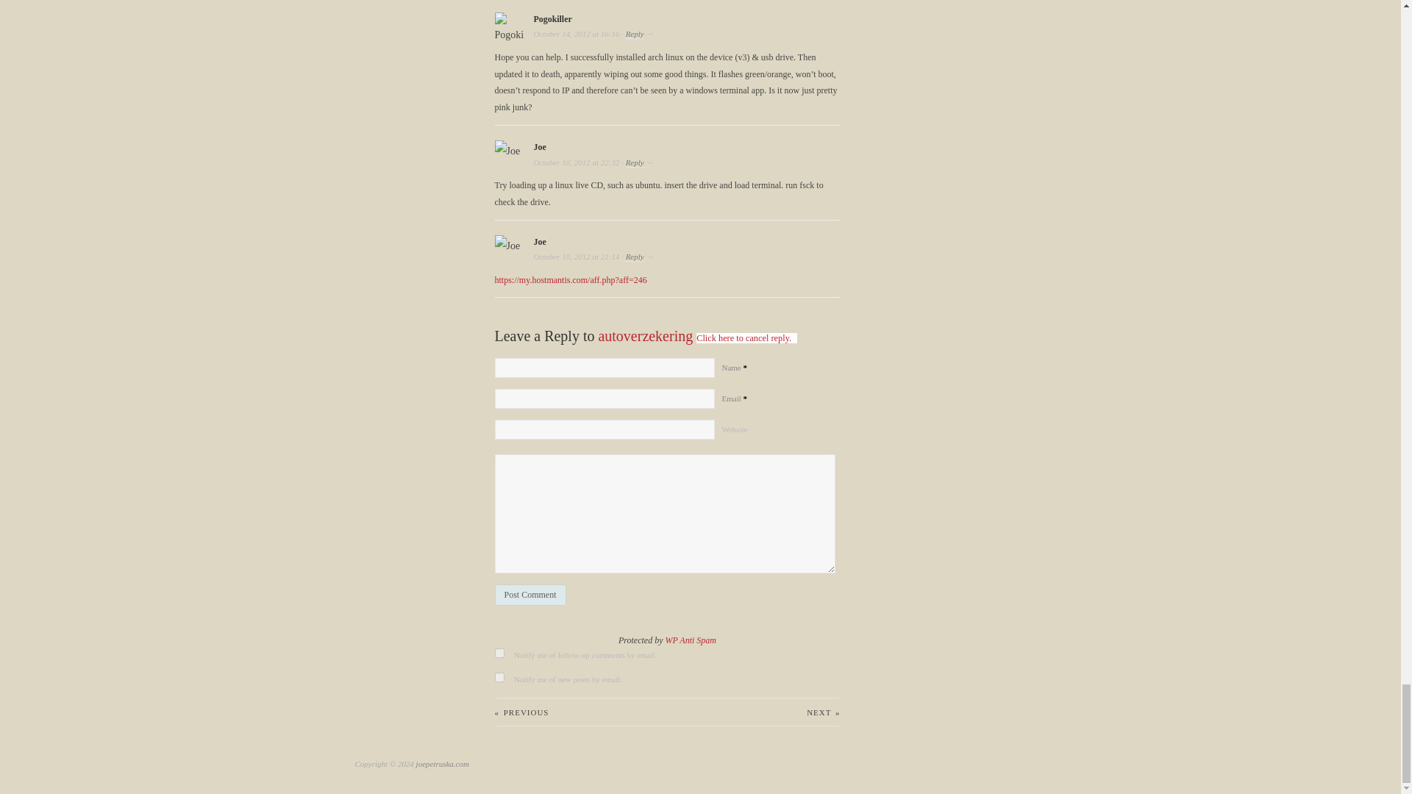 The width and height of the screenshot is (1412, 794). What do you see at coordinates (529, 595) in the screenshot?
I see `Post Comment` at bounding box center [529, 595].